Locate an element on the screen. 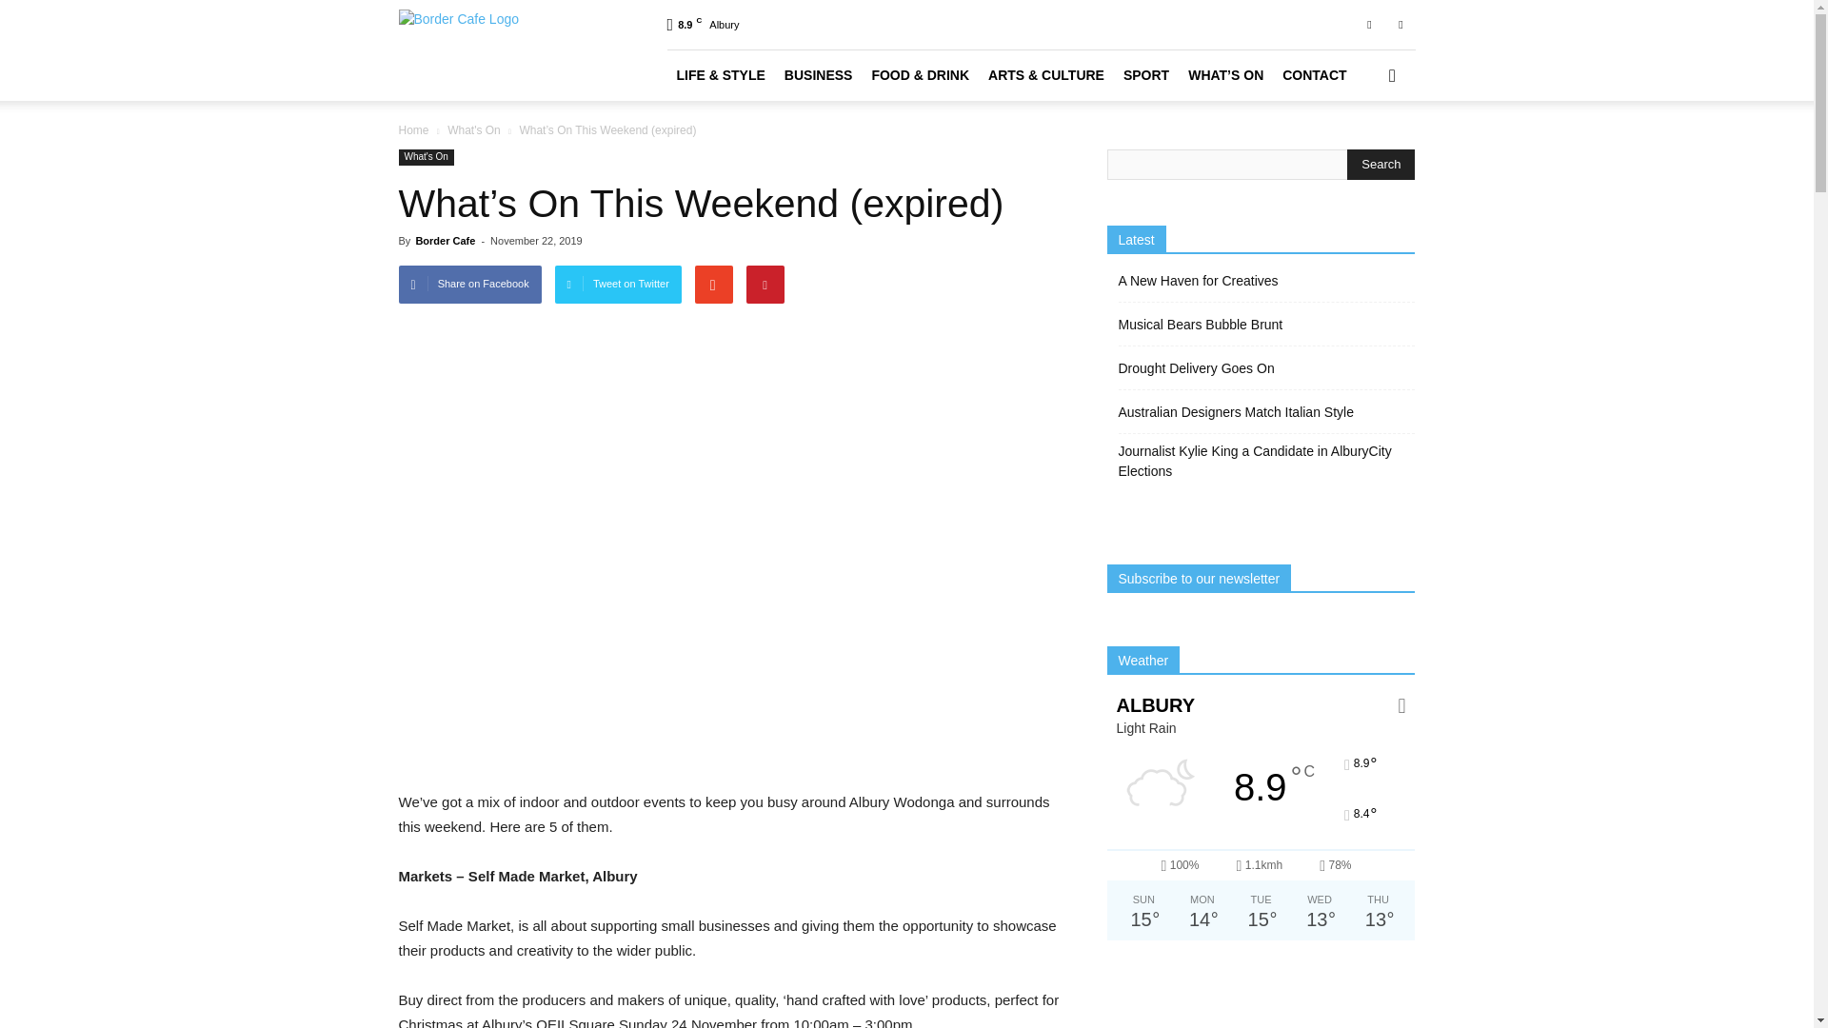 Image resolution: width=1828 pixels, height=1028 pixels. Facebook is located at coordinates (1369, 24).